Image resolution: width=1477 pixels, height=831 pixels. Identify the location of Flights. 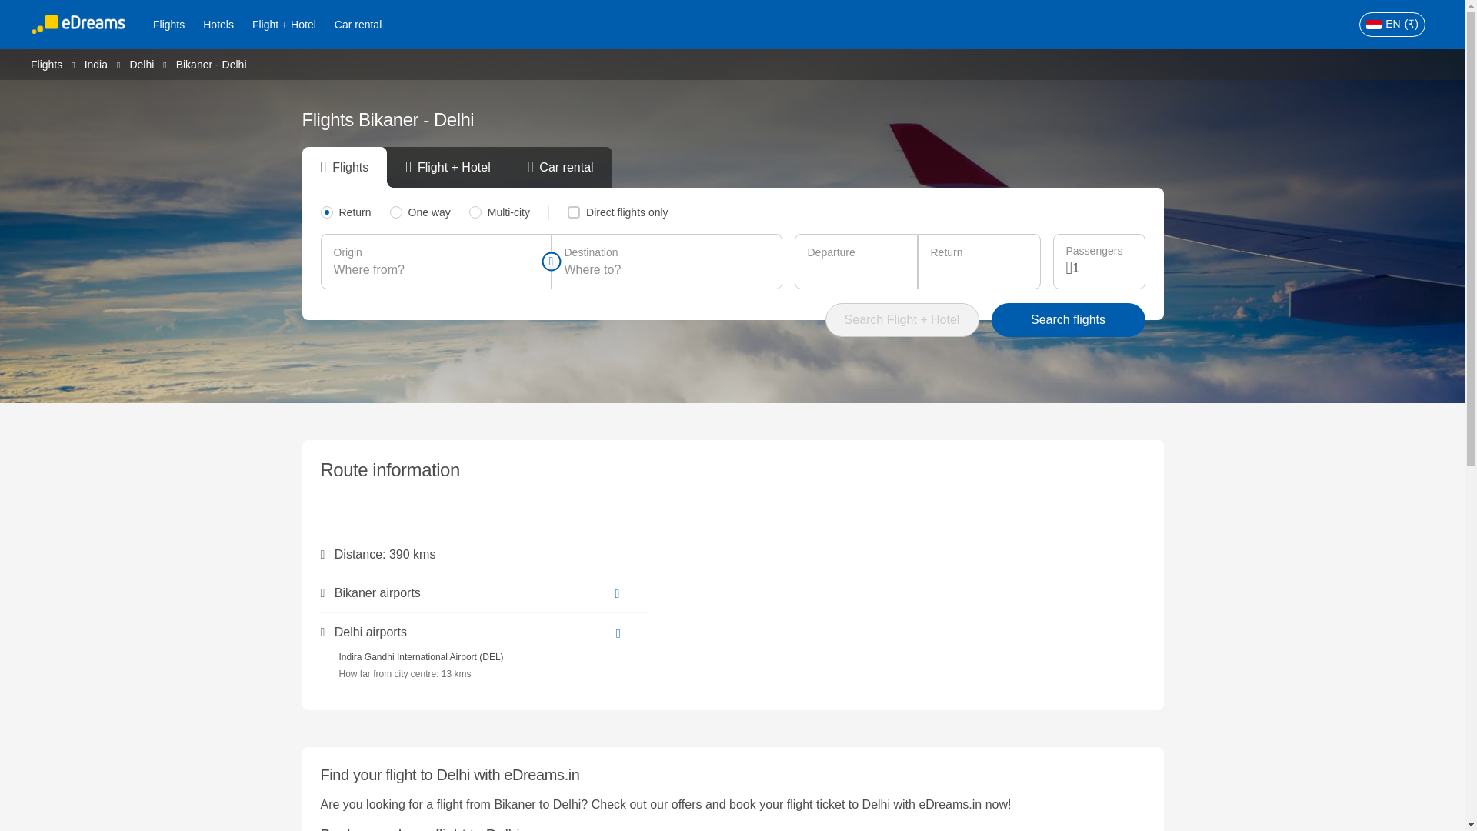
(168, 25).